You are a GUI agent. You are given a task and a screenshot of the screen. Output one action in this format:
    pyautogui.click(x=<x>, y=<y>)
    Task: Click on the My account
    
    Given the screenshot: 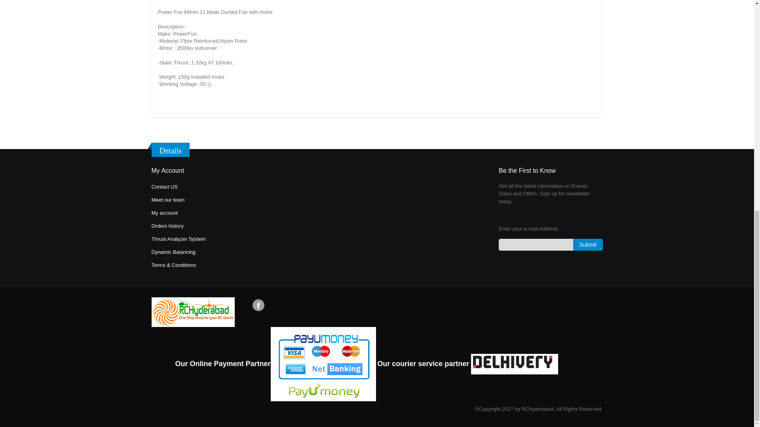 What is the action you would take?
    pyautogui.click(x=164, y=213)
    